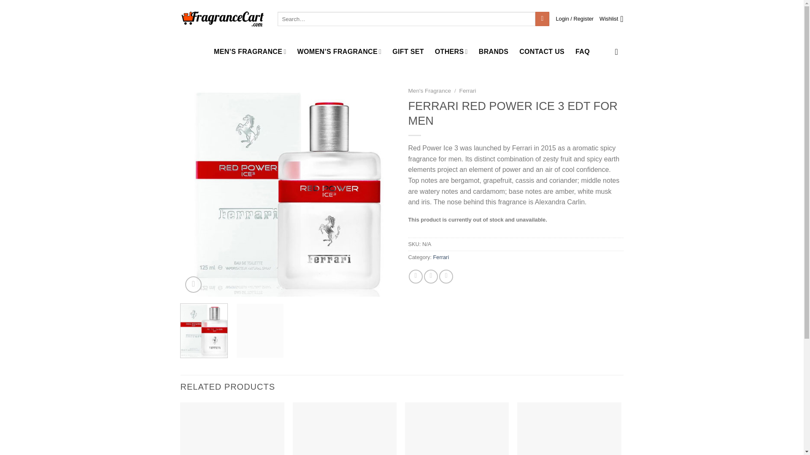 This screenshot has width=810, height=455. What do you see at coordinates (441, 257) in the screenshot?
I see `Ferrari` at bounding box center [441, 257].